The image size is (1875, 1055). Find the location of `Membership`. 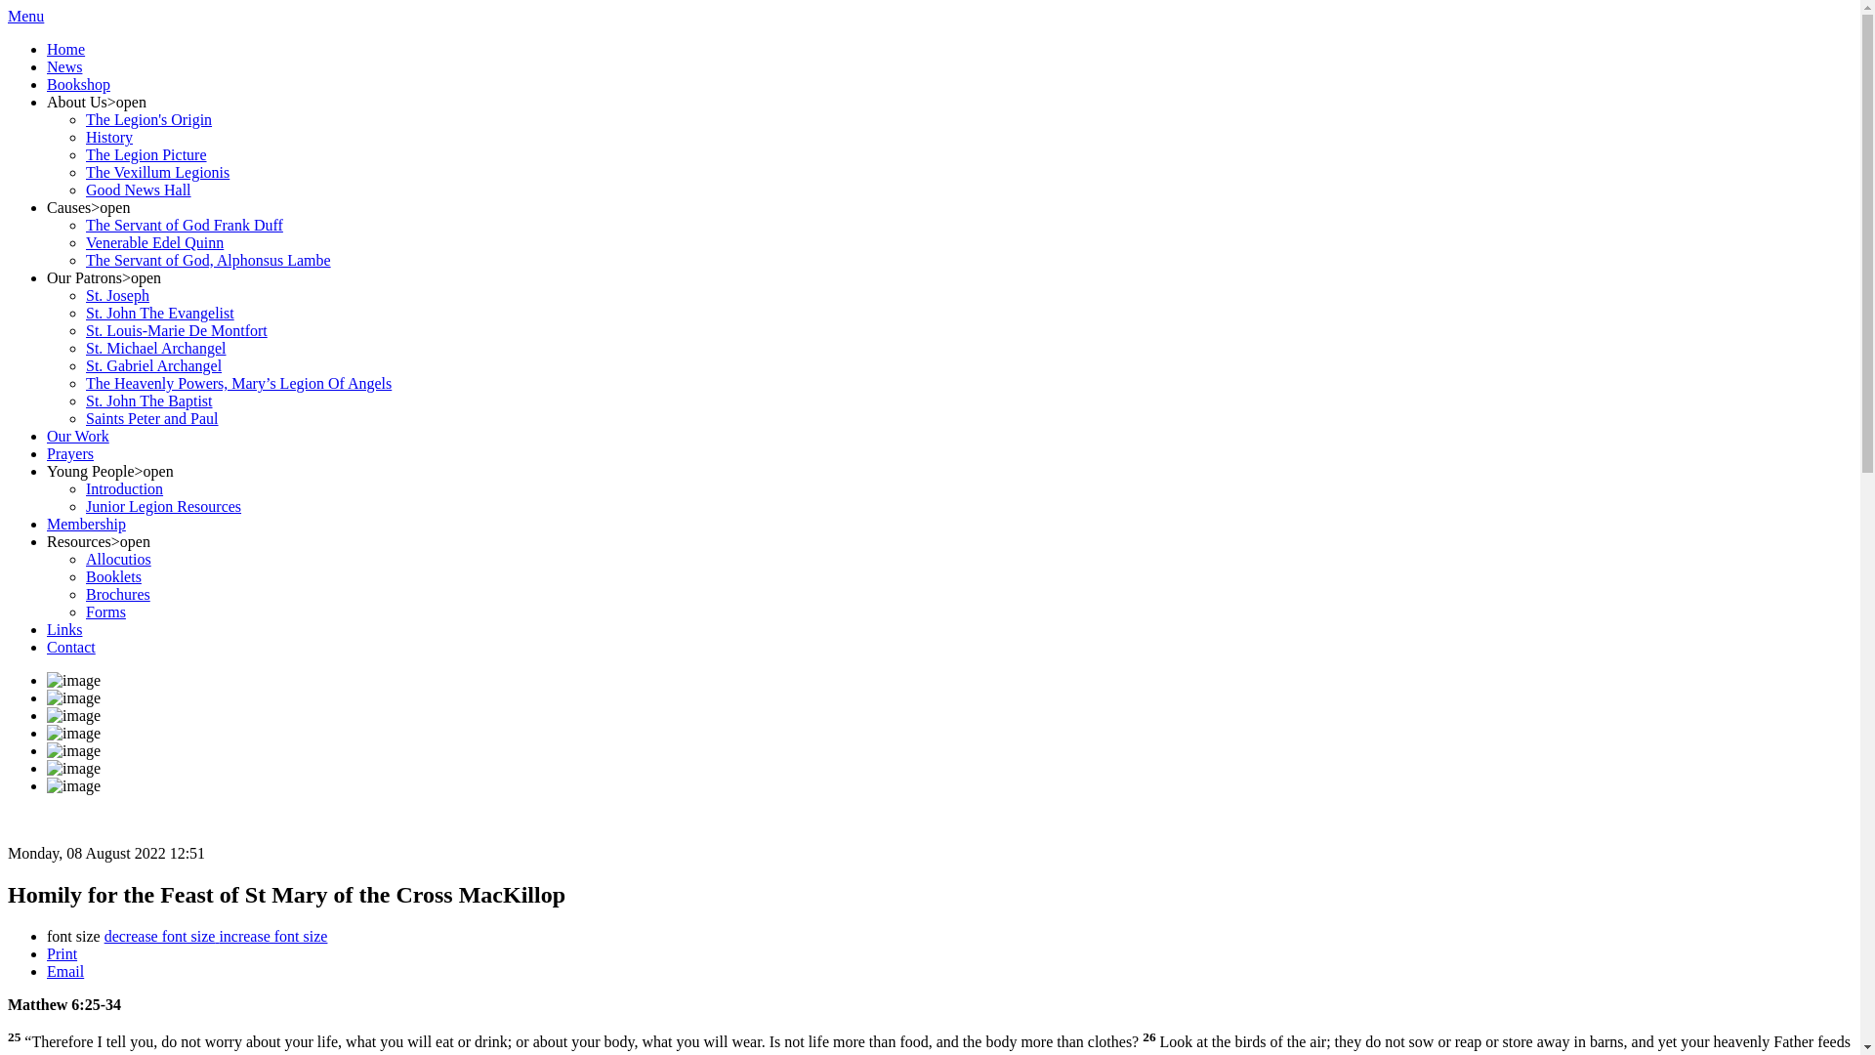

Membership is located at coordinates (86, 524).